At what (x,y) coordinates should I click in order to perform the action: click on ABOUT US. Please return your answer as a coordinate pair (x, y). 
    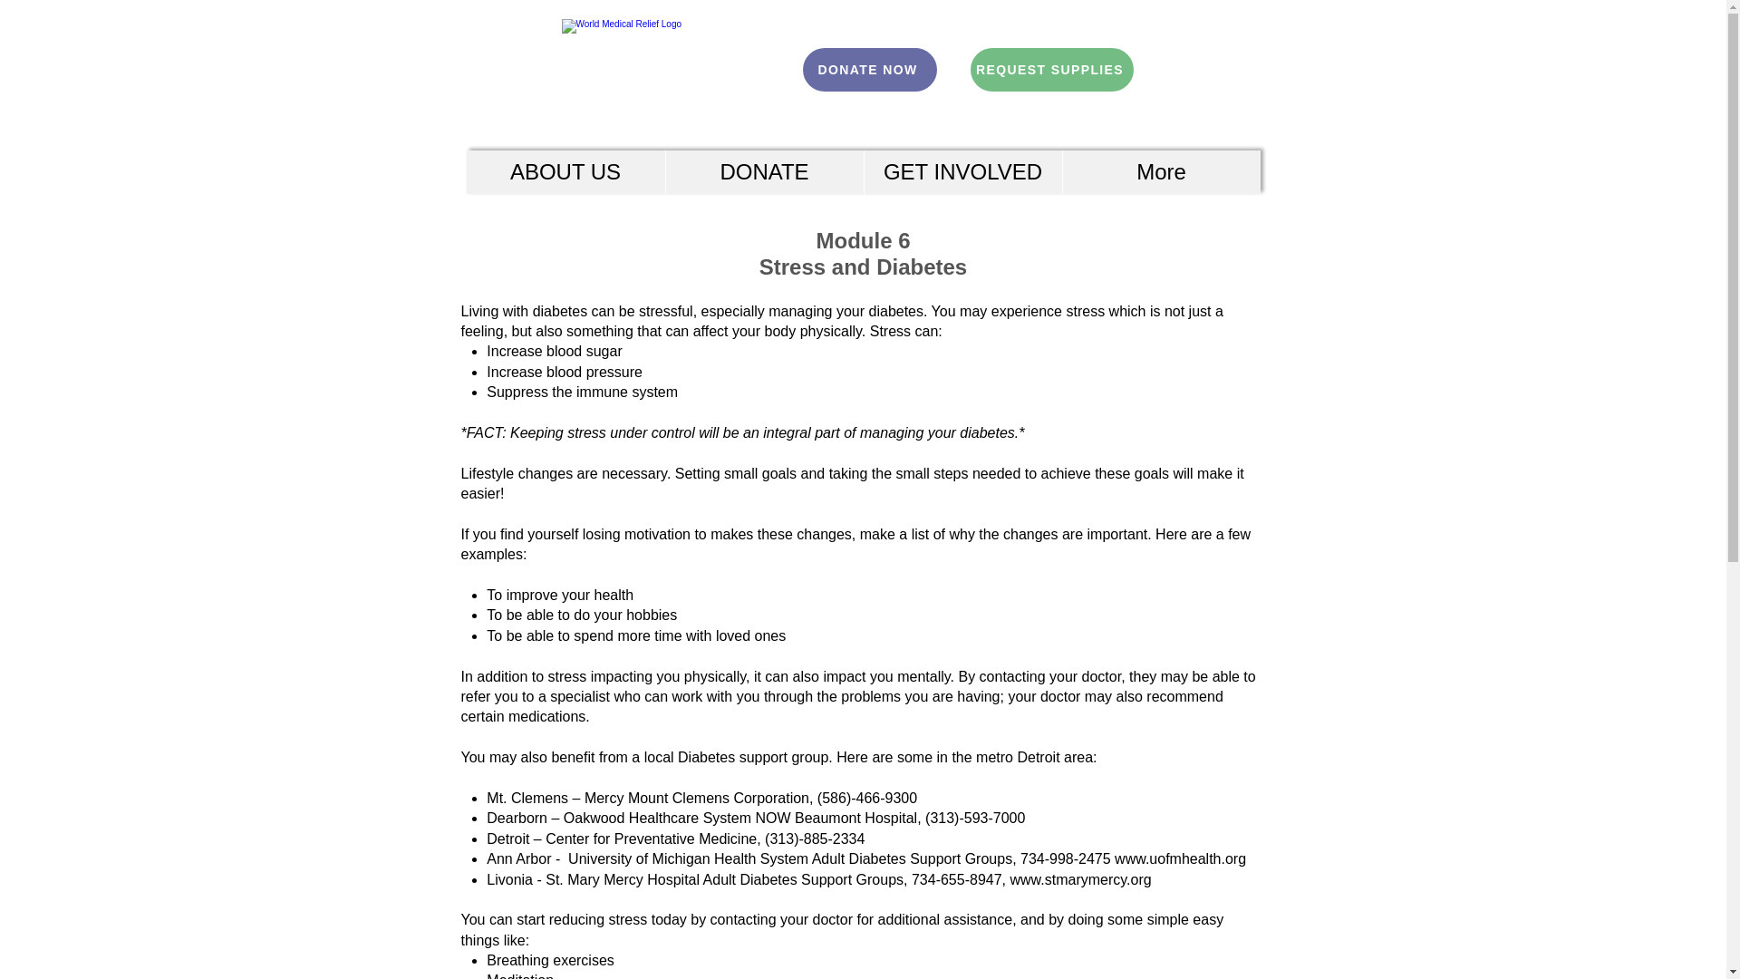
    Looking at the image, I should click on (565, 172).